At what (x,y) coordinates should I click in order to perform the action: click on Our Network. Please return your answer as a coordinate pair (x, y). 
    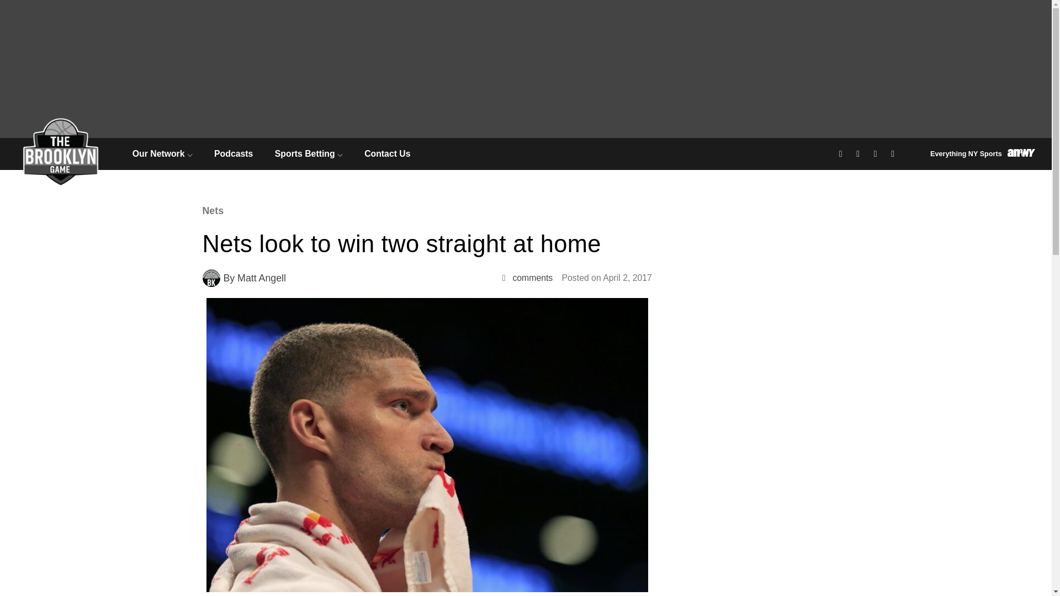
    Looking at the image, I should click on (162, 153).